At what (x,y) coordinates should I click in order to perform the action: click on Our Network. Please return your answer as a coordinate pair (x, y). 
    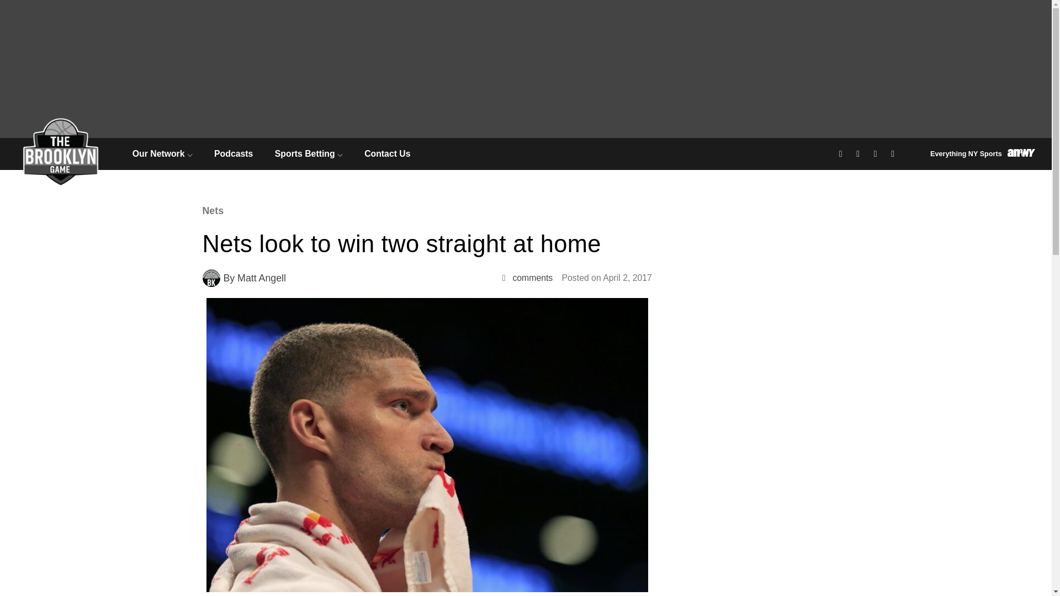
    Looking at the image, I should click on (162, 153).